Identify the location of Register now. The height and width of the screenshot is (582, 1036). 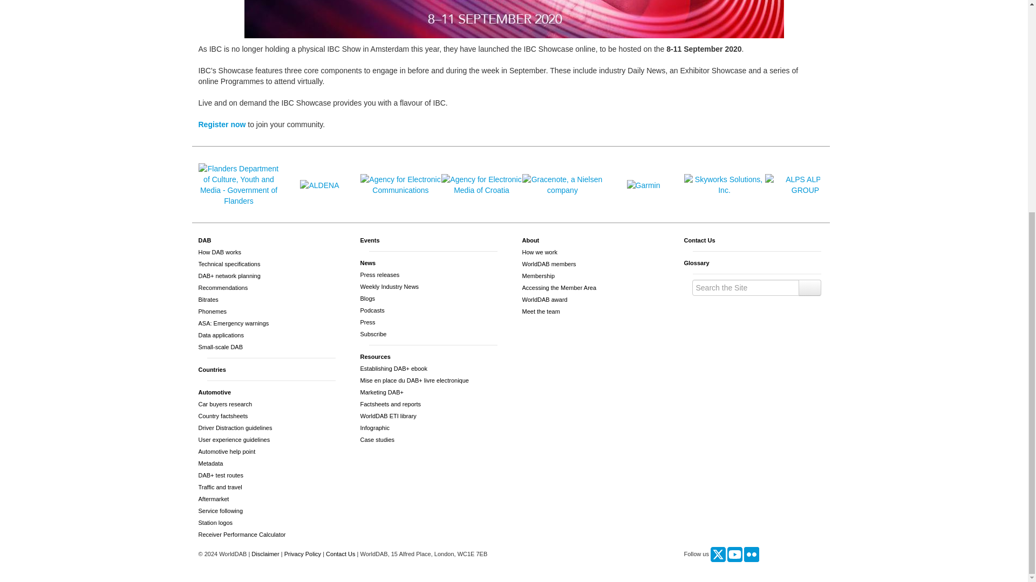
(222, 124).